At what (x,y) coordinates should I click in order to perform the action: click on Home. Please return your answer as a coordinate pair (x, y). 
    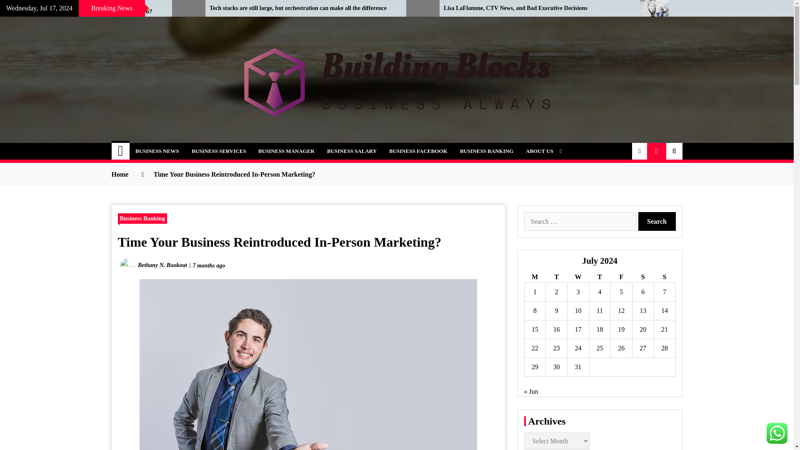
    Looking at the image, I should click on (121, 151).